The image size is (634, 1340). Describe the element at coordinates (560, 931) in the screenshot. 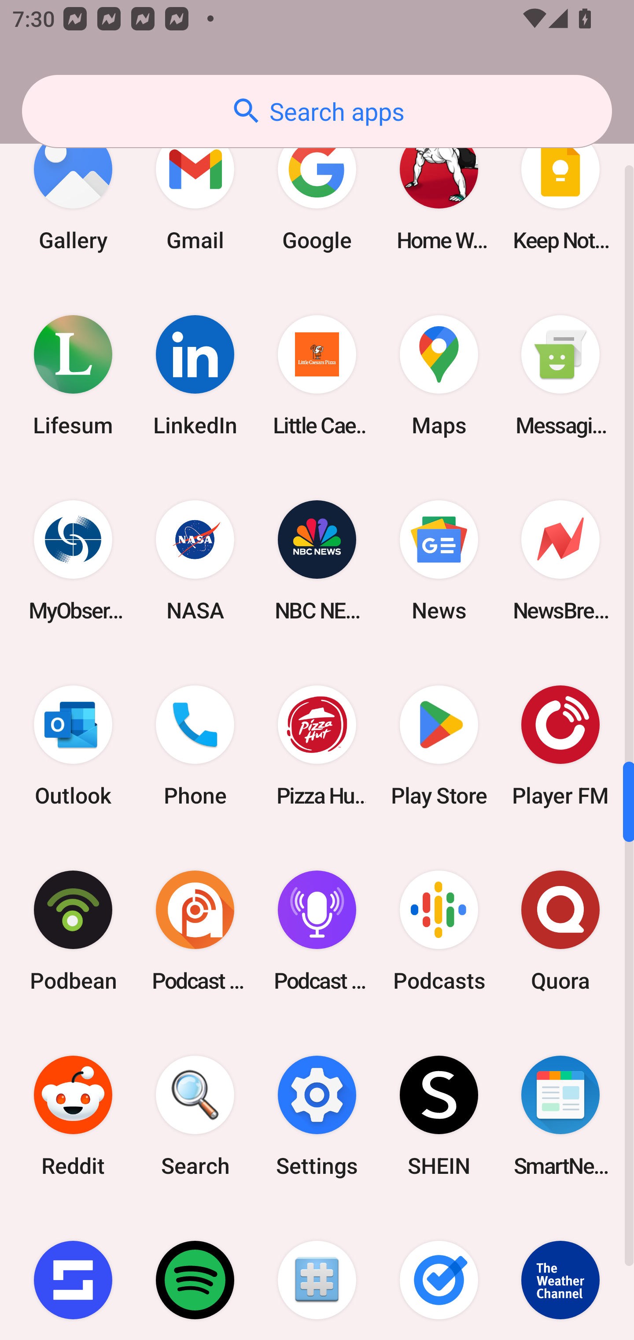

I see `Quora` at that location.